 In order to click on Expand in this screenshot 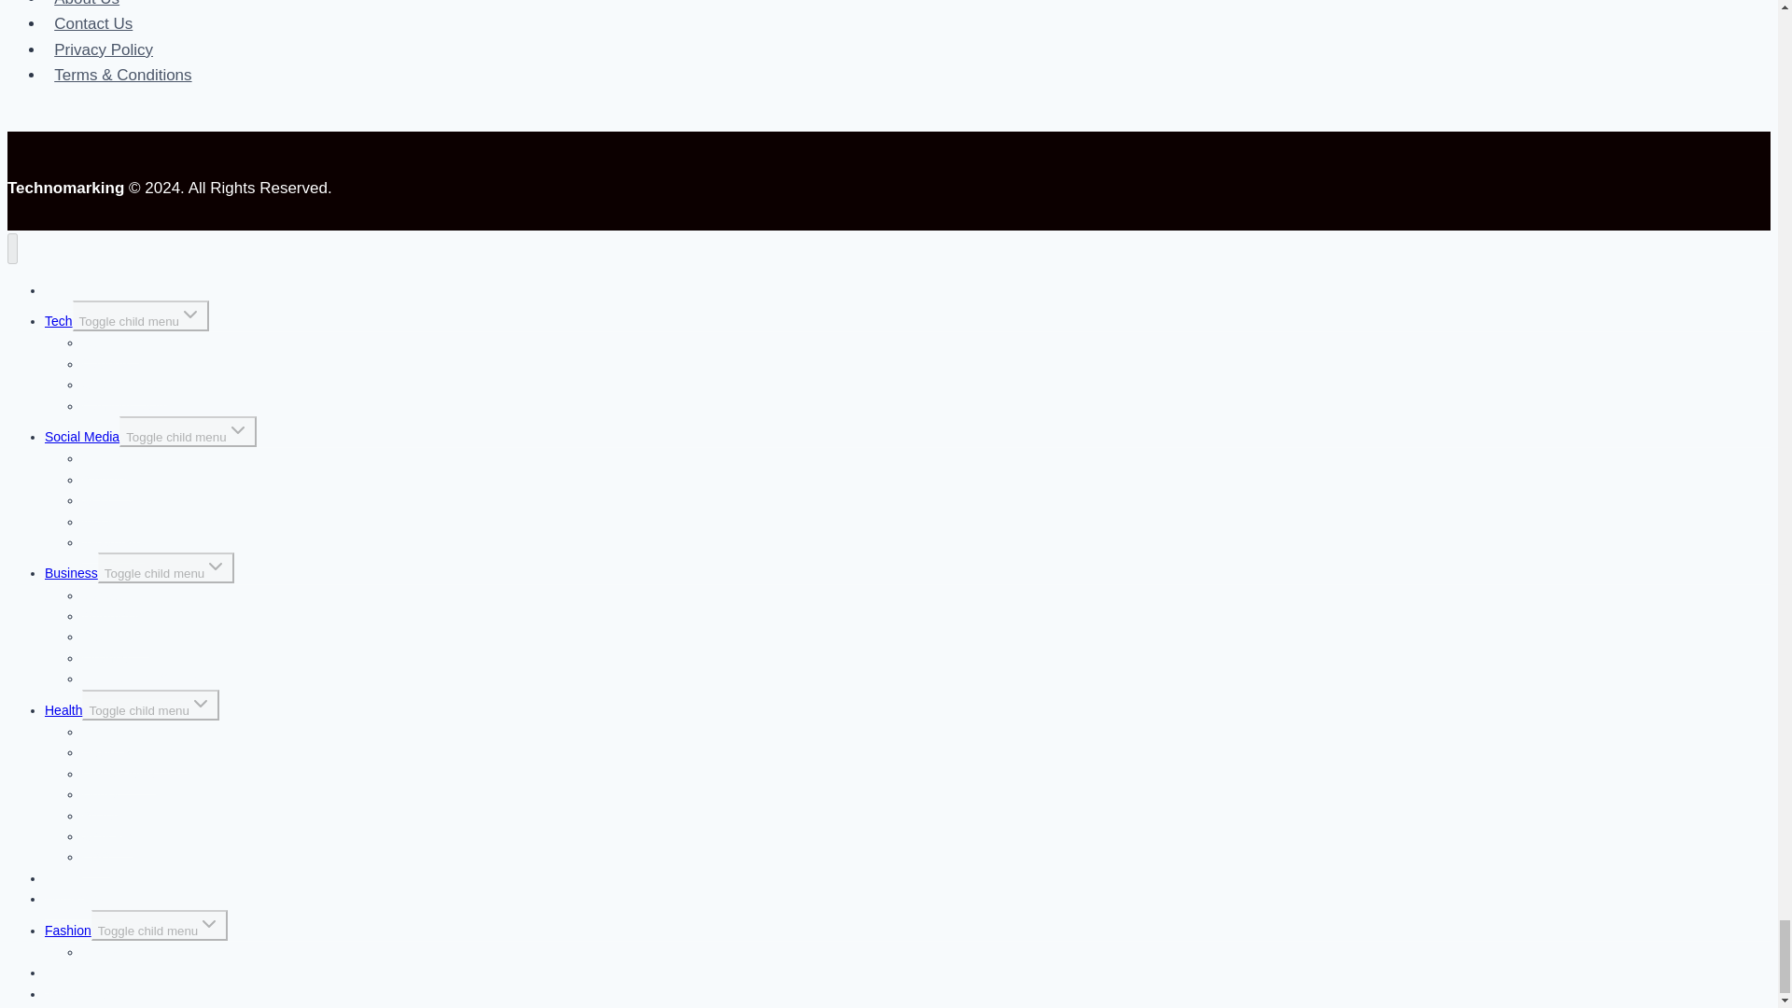, I will do `click(190, 314)`.